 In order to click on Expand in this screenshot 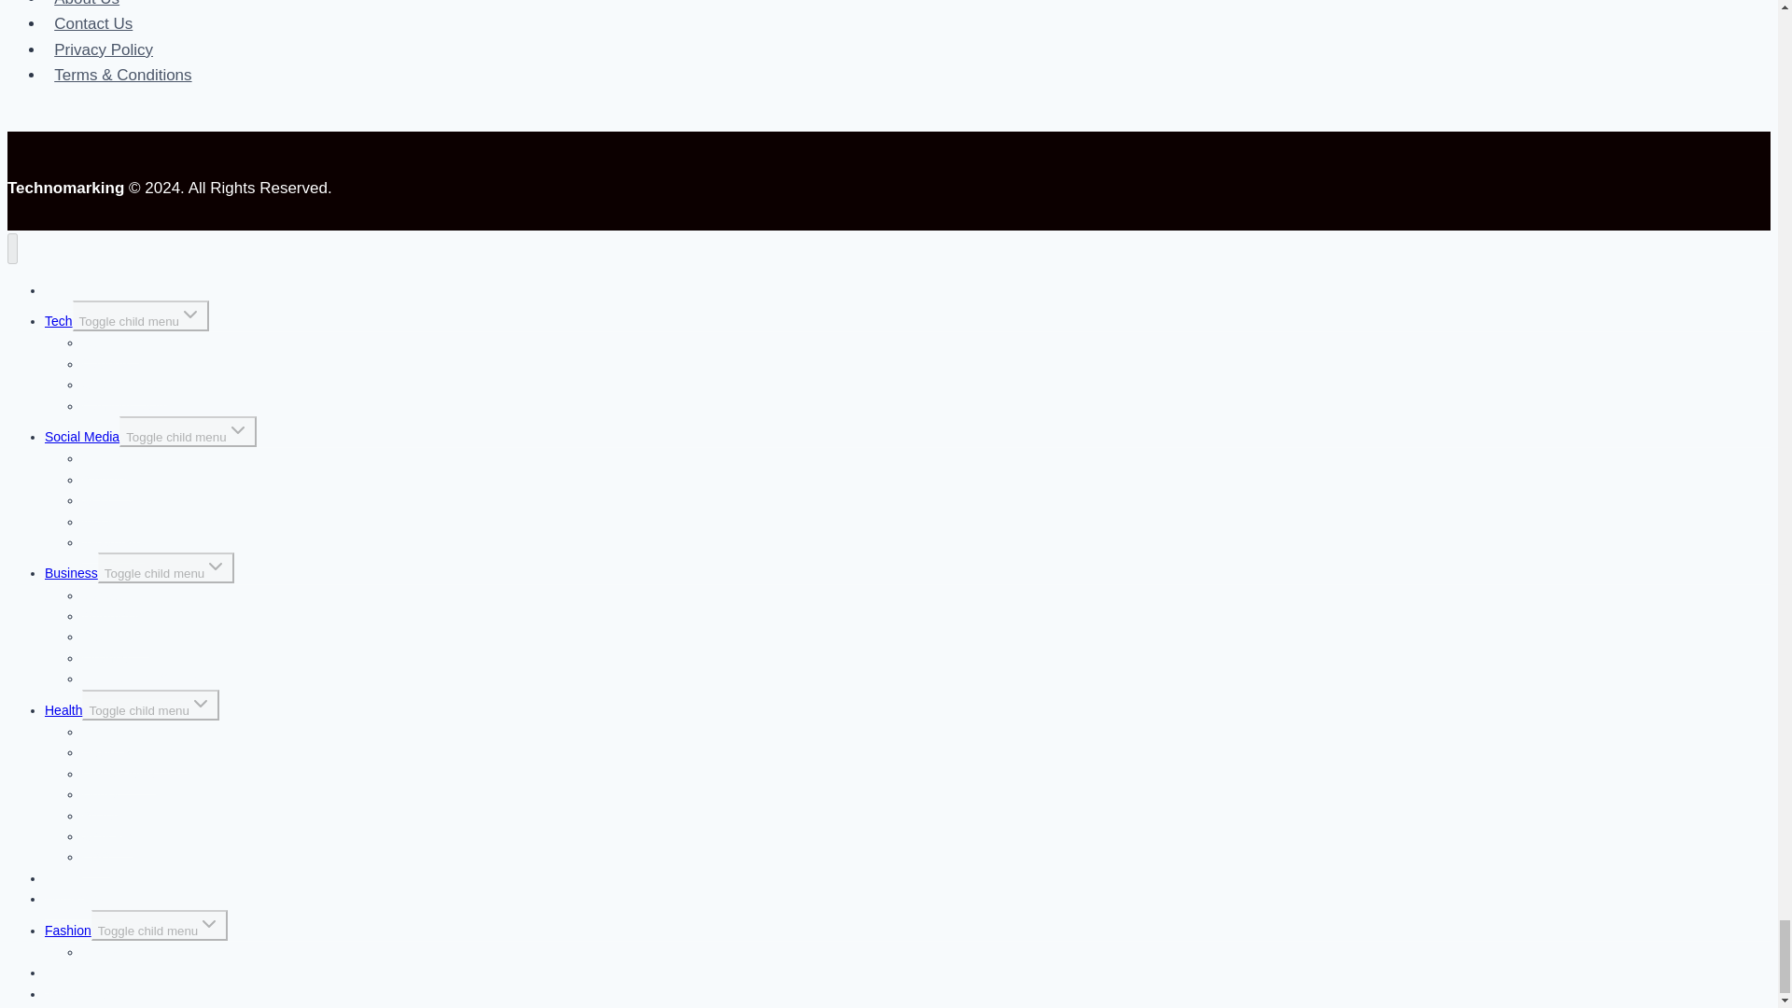, I will do `click(190, 314)`.